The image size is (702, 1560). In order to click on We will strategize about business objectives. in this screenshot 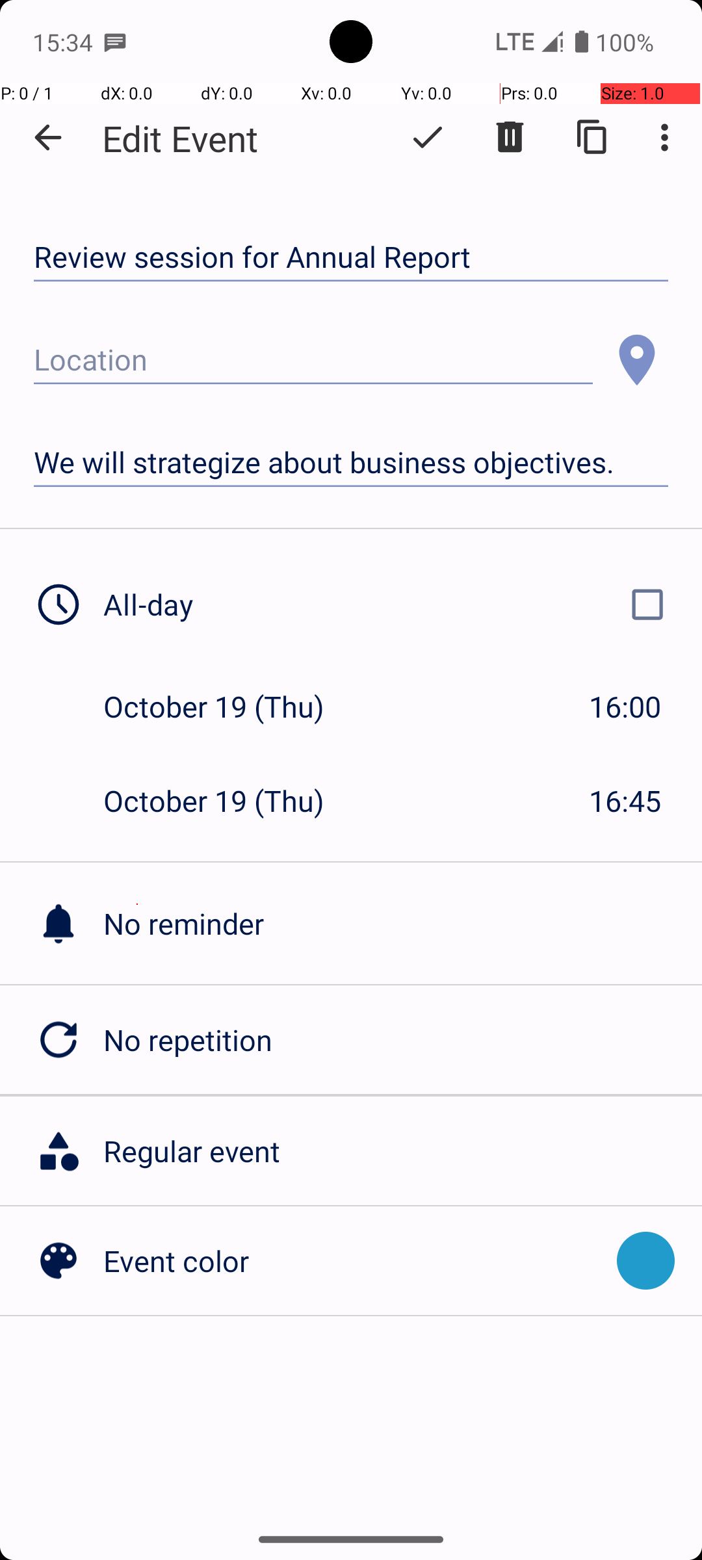, I will do `click(351, 463)`.